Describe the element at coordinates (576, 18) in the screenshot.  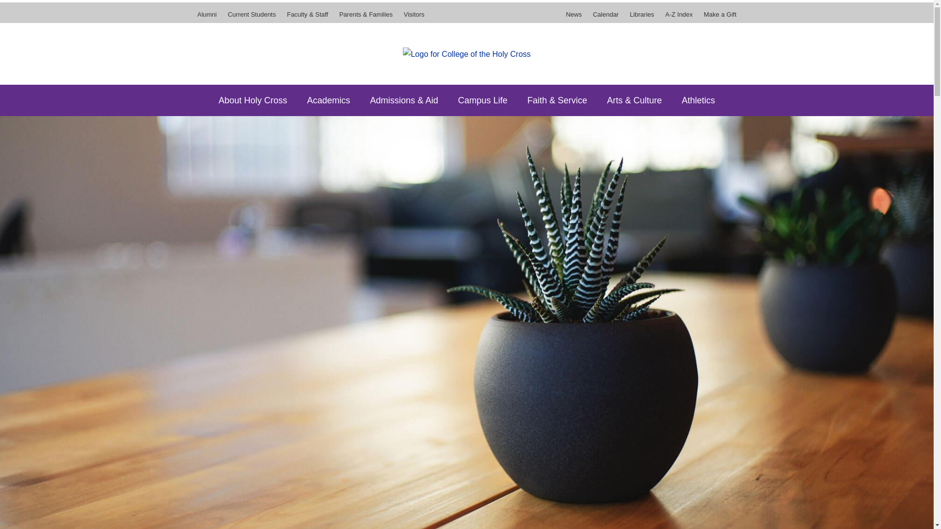
I see `News` at that location.